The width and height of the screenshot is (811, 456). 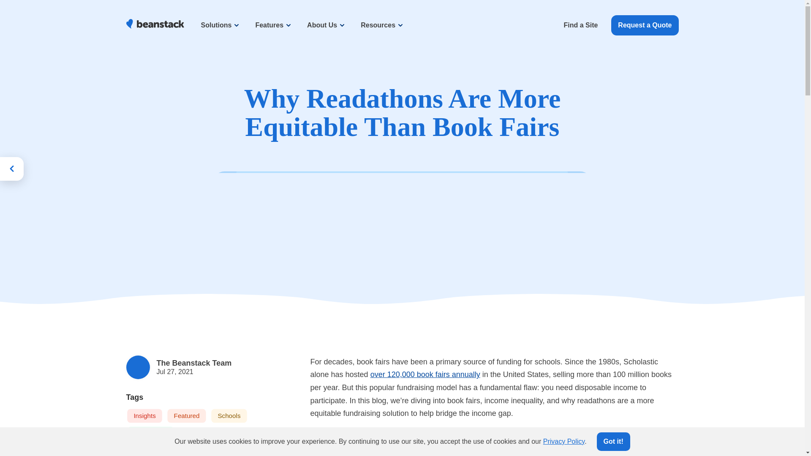 I want to click on Find a Site, so click(x=580, y=25).